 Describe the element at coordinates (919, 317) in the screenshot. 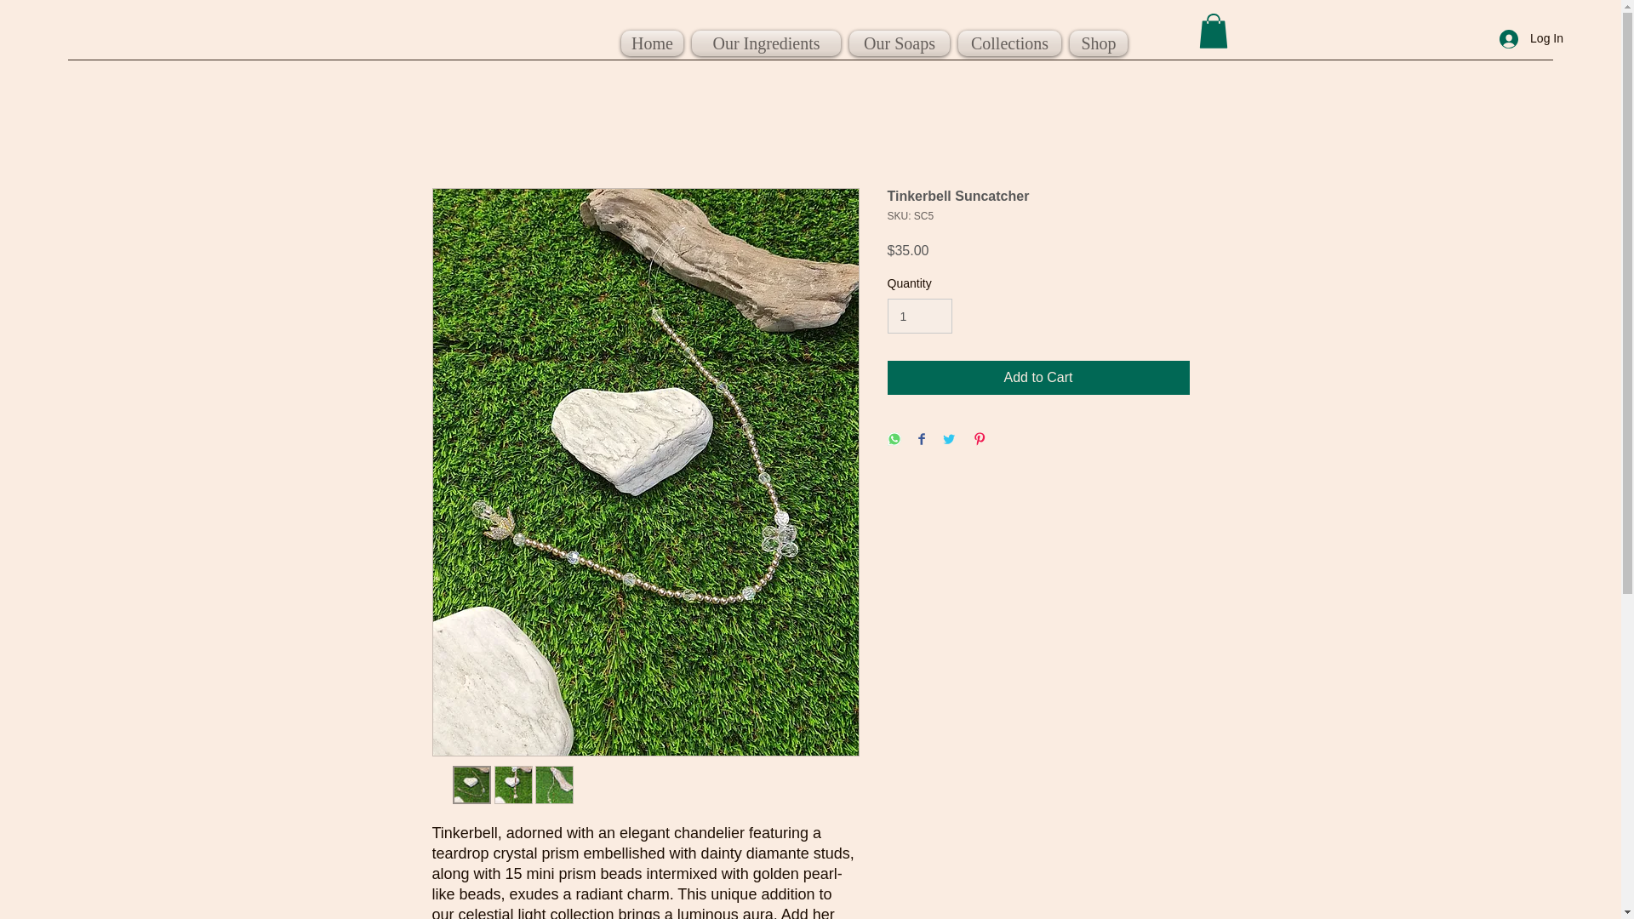

I see `1` at that location.